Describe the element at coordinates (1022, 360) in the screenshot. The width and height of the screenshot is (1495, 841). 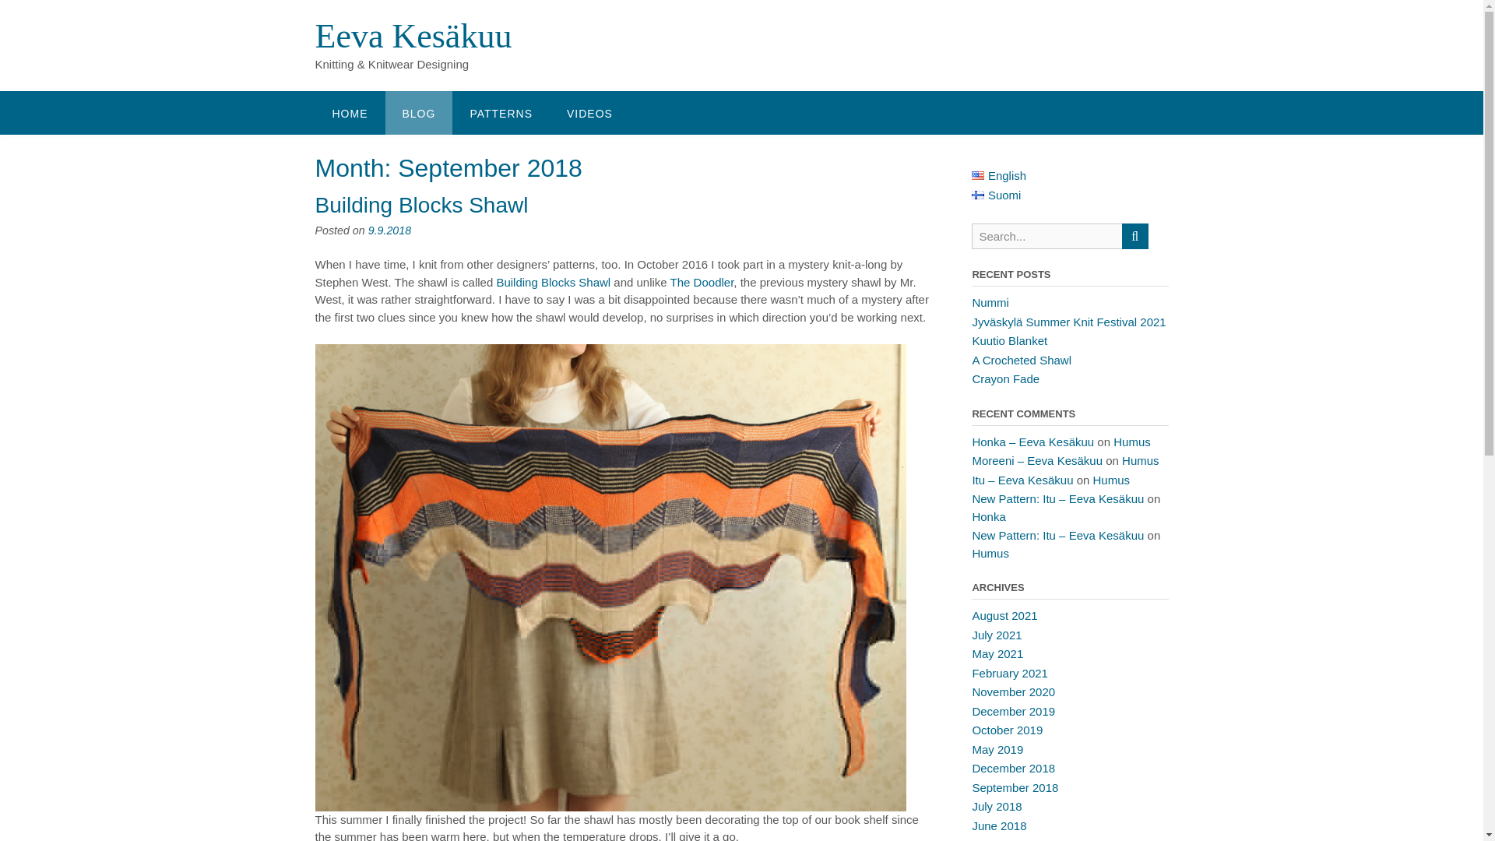
I see `A Crocheted Shawl` at that location.